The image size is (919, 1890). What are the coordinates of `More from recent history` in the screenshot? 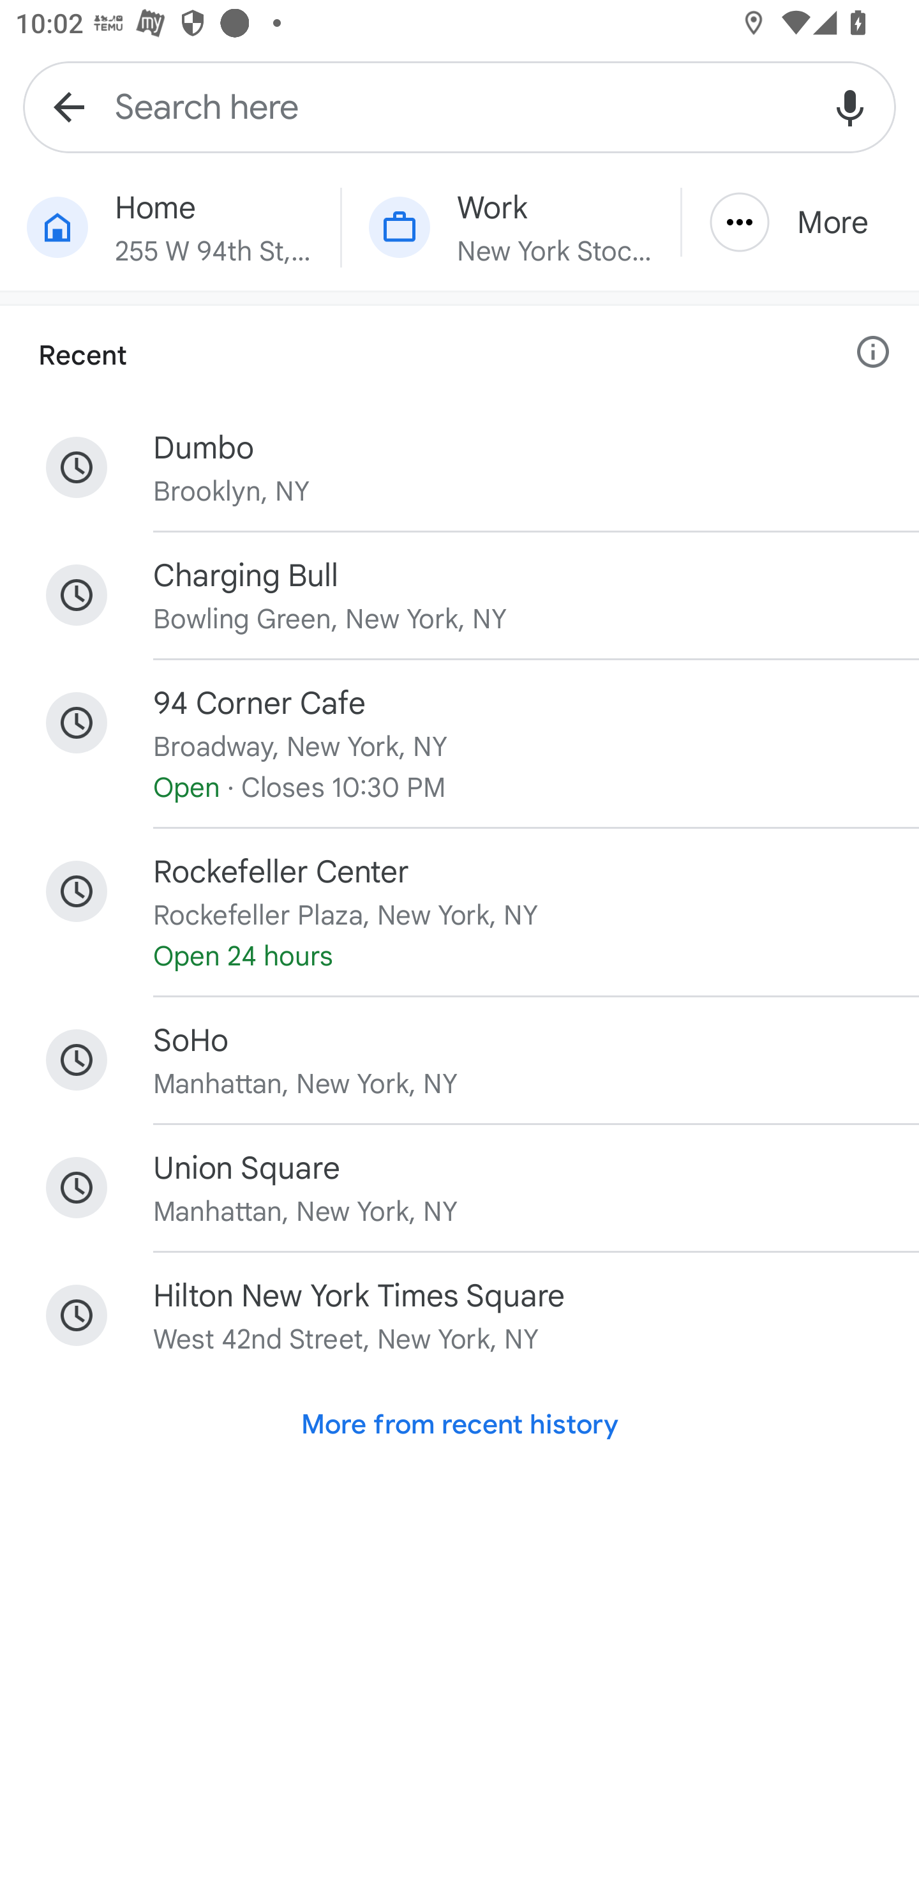 It's located at (459, 1424).